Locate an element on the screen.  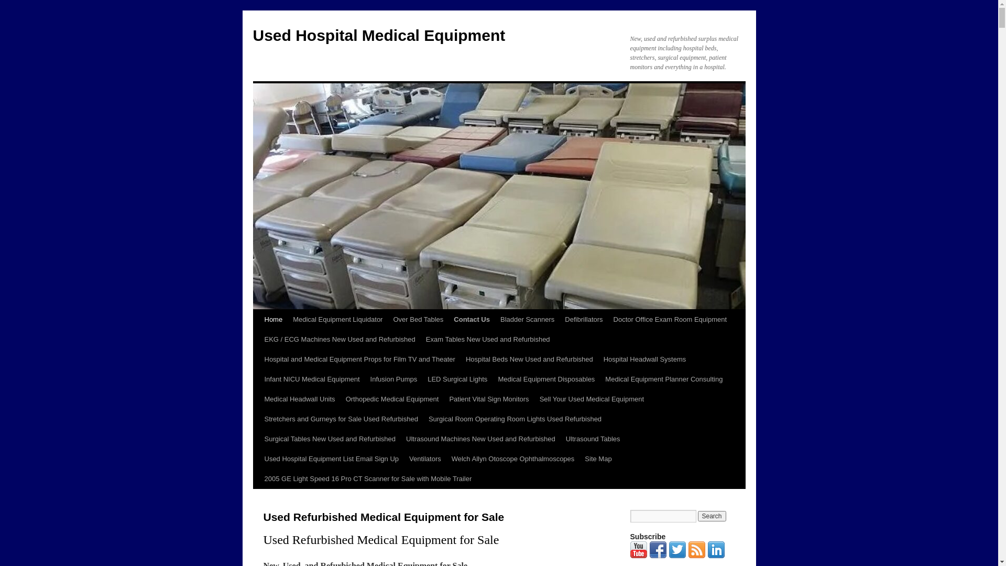
Infant NICU Medical Equipment is located at coordinates (311, 379).